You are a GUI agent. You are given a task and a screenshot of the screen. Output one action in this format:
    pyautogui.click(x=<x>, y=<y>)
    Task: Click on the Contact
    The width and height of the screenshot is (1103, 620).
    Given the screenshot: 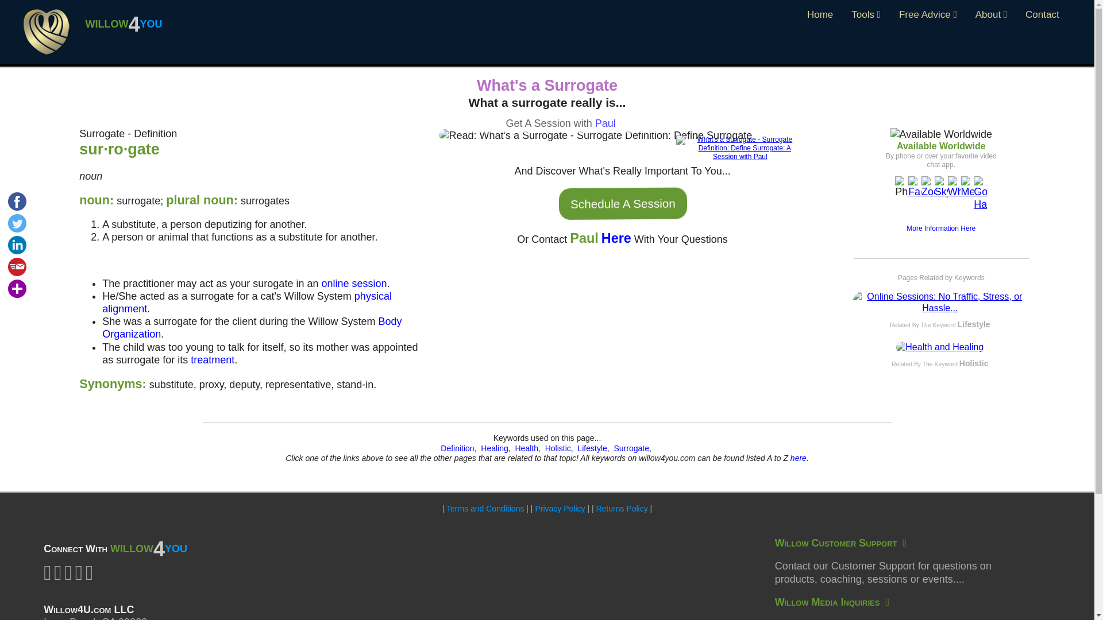 What is the action you would take?
    pyautogui.click(x=1042, y=15)
    